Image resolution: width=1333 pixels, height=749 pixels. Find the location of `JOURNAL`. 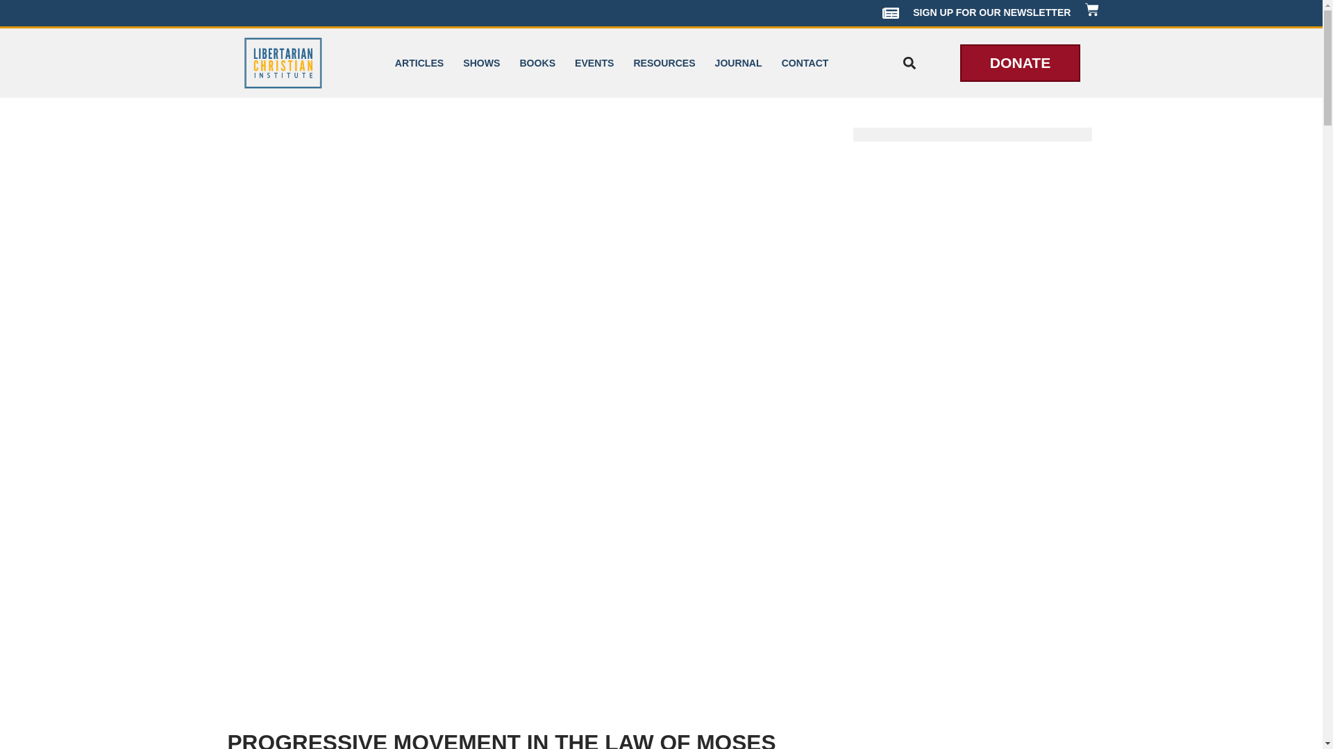

JOURNAL is located at coordinates (738, 62).